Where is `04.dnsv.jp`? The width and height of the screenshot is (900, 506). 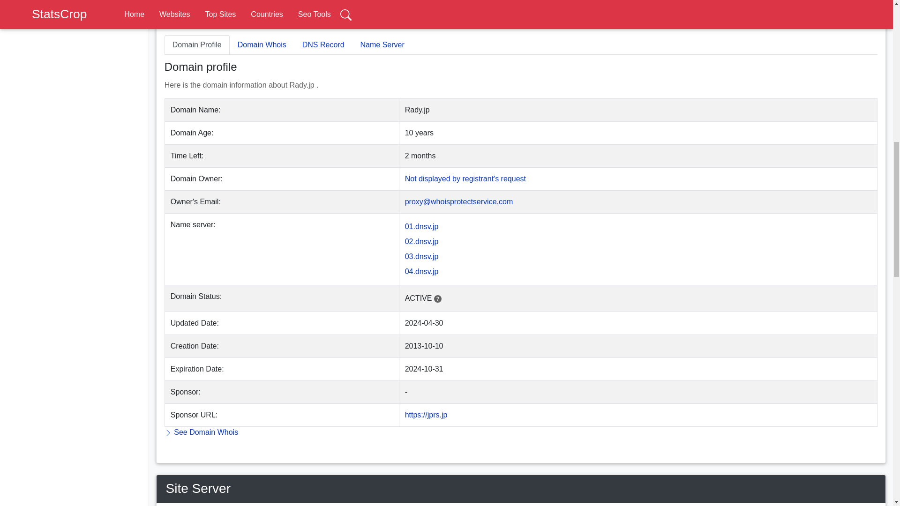 04.dnsv.jp is located at coordinates (422, 271).